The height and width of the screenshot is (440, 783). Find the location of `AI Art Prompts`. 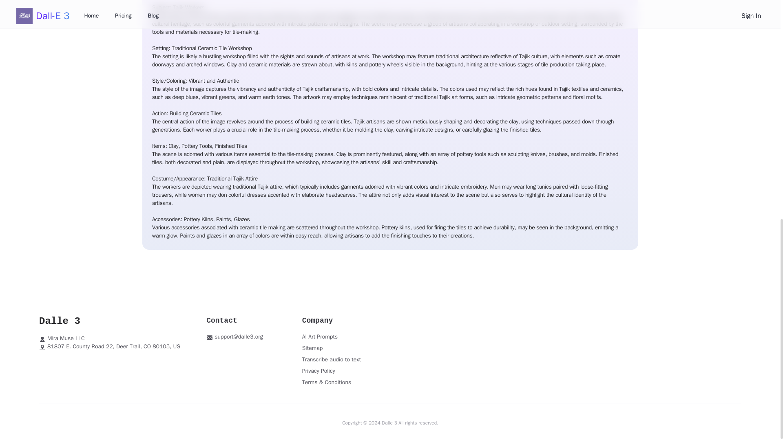

AI Art Prompts is located at coordinates (320, 337).